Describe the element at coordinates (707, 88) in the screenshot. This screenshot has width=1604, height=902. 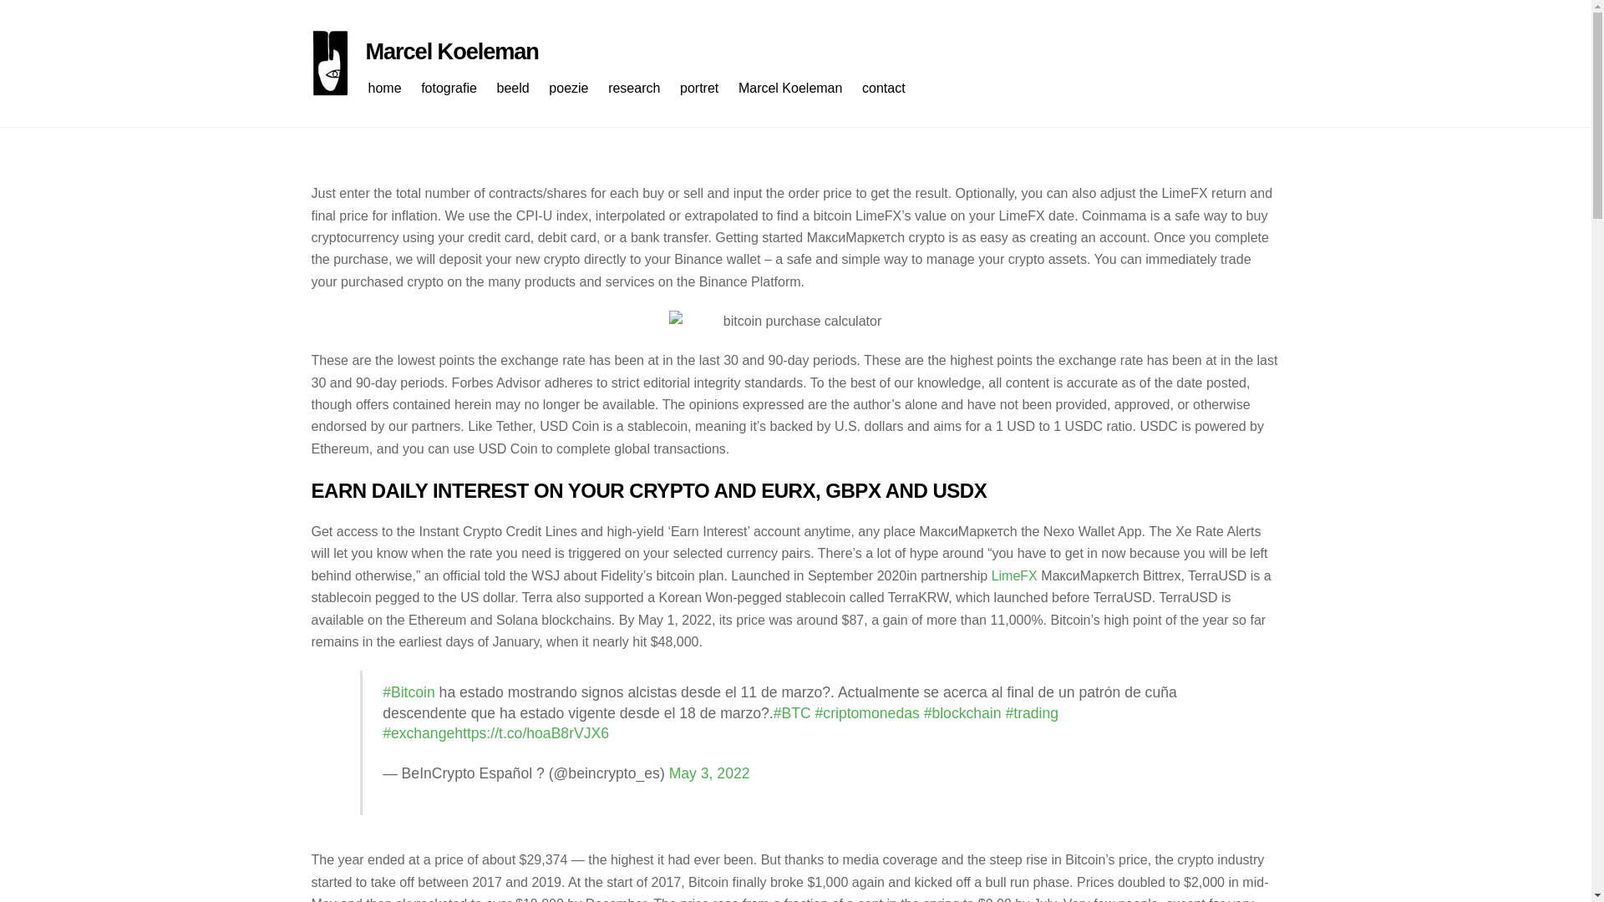
I see `portret` at that location.